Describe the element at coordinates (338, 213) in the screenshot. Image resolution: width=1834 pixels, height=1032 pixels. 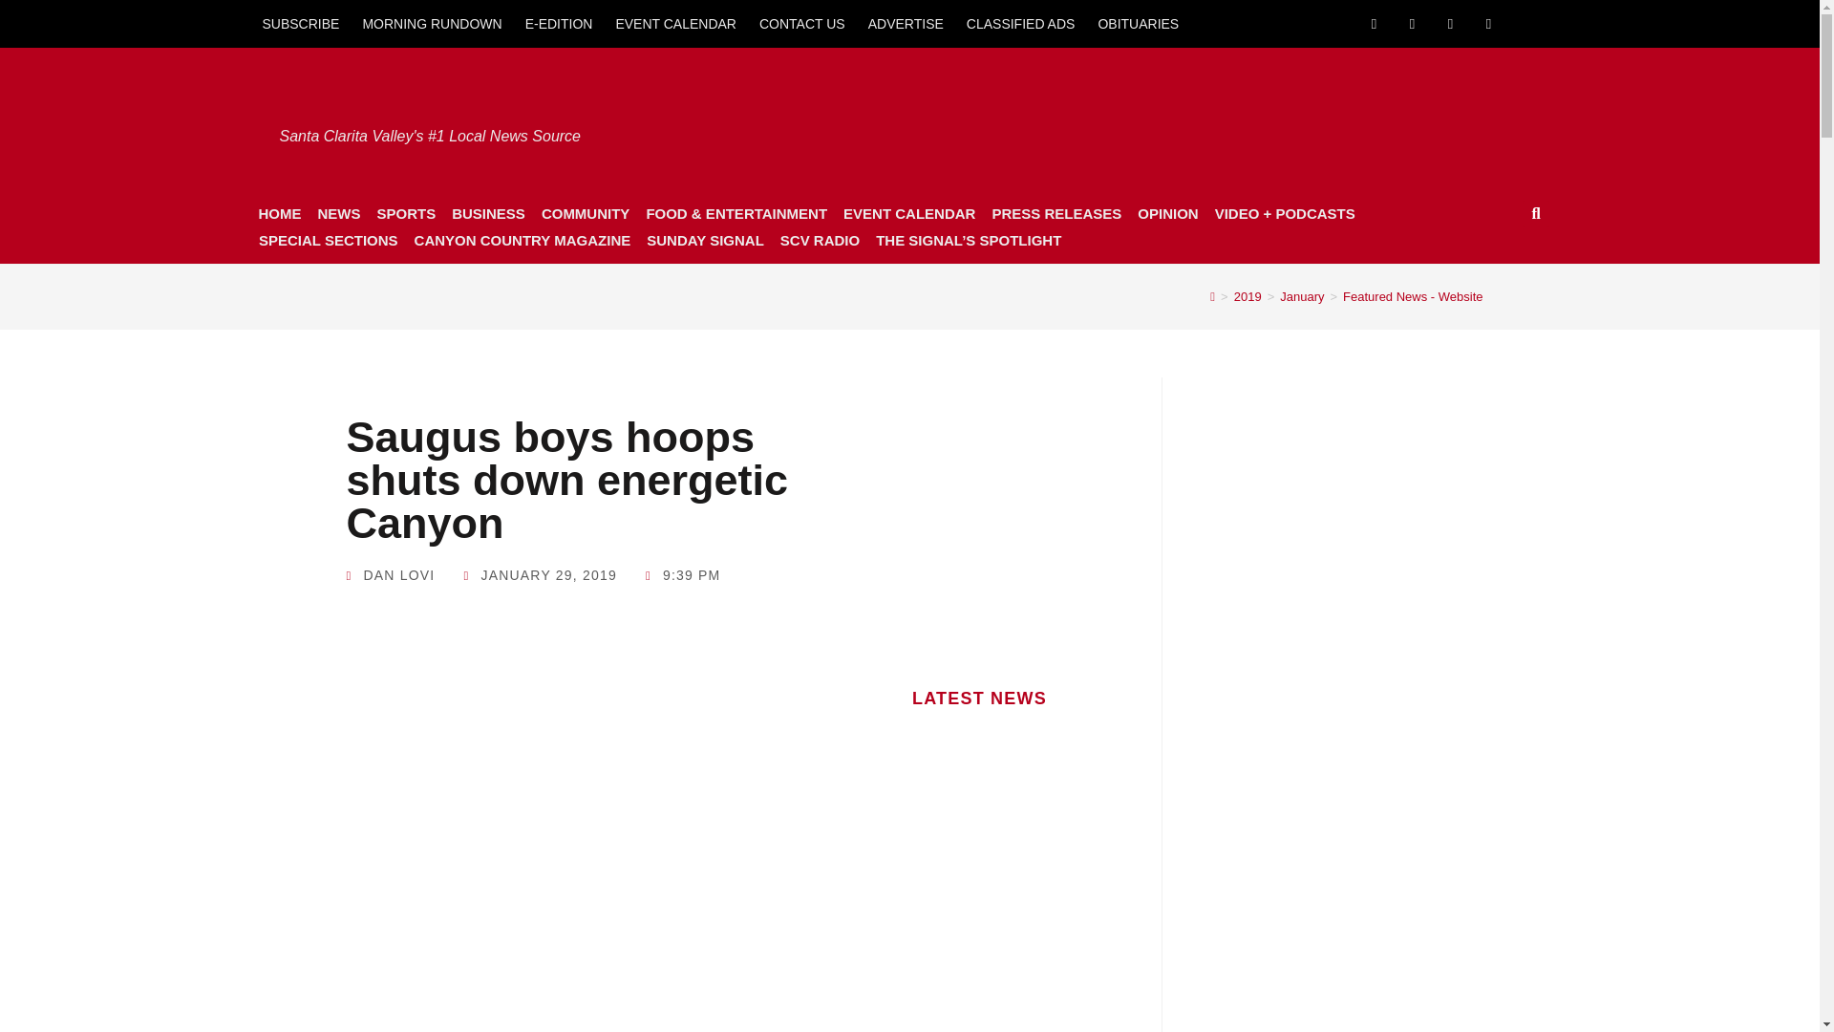
I see `NEWS` at that location.